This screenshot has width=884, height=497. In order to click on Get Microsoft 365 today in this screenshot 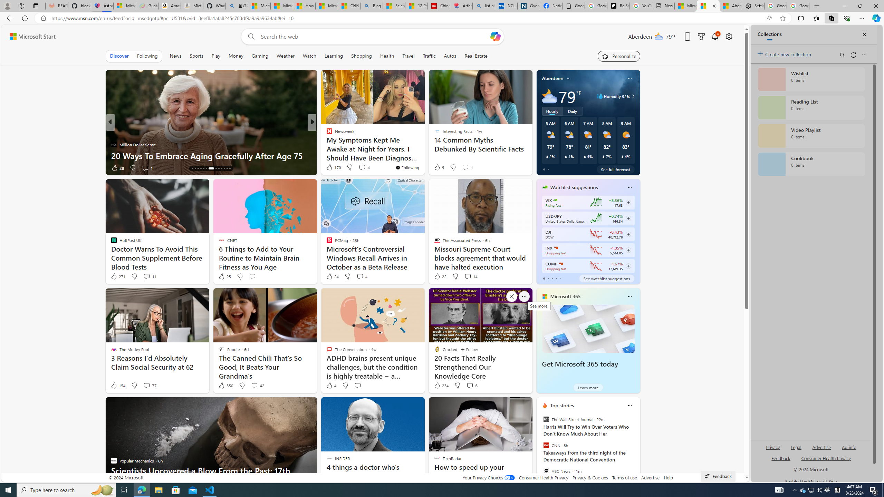, I will do `click(580, 364)`.